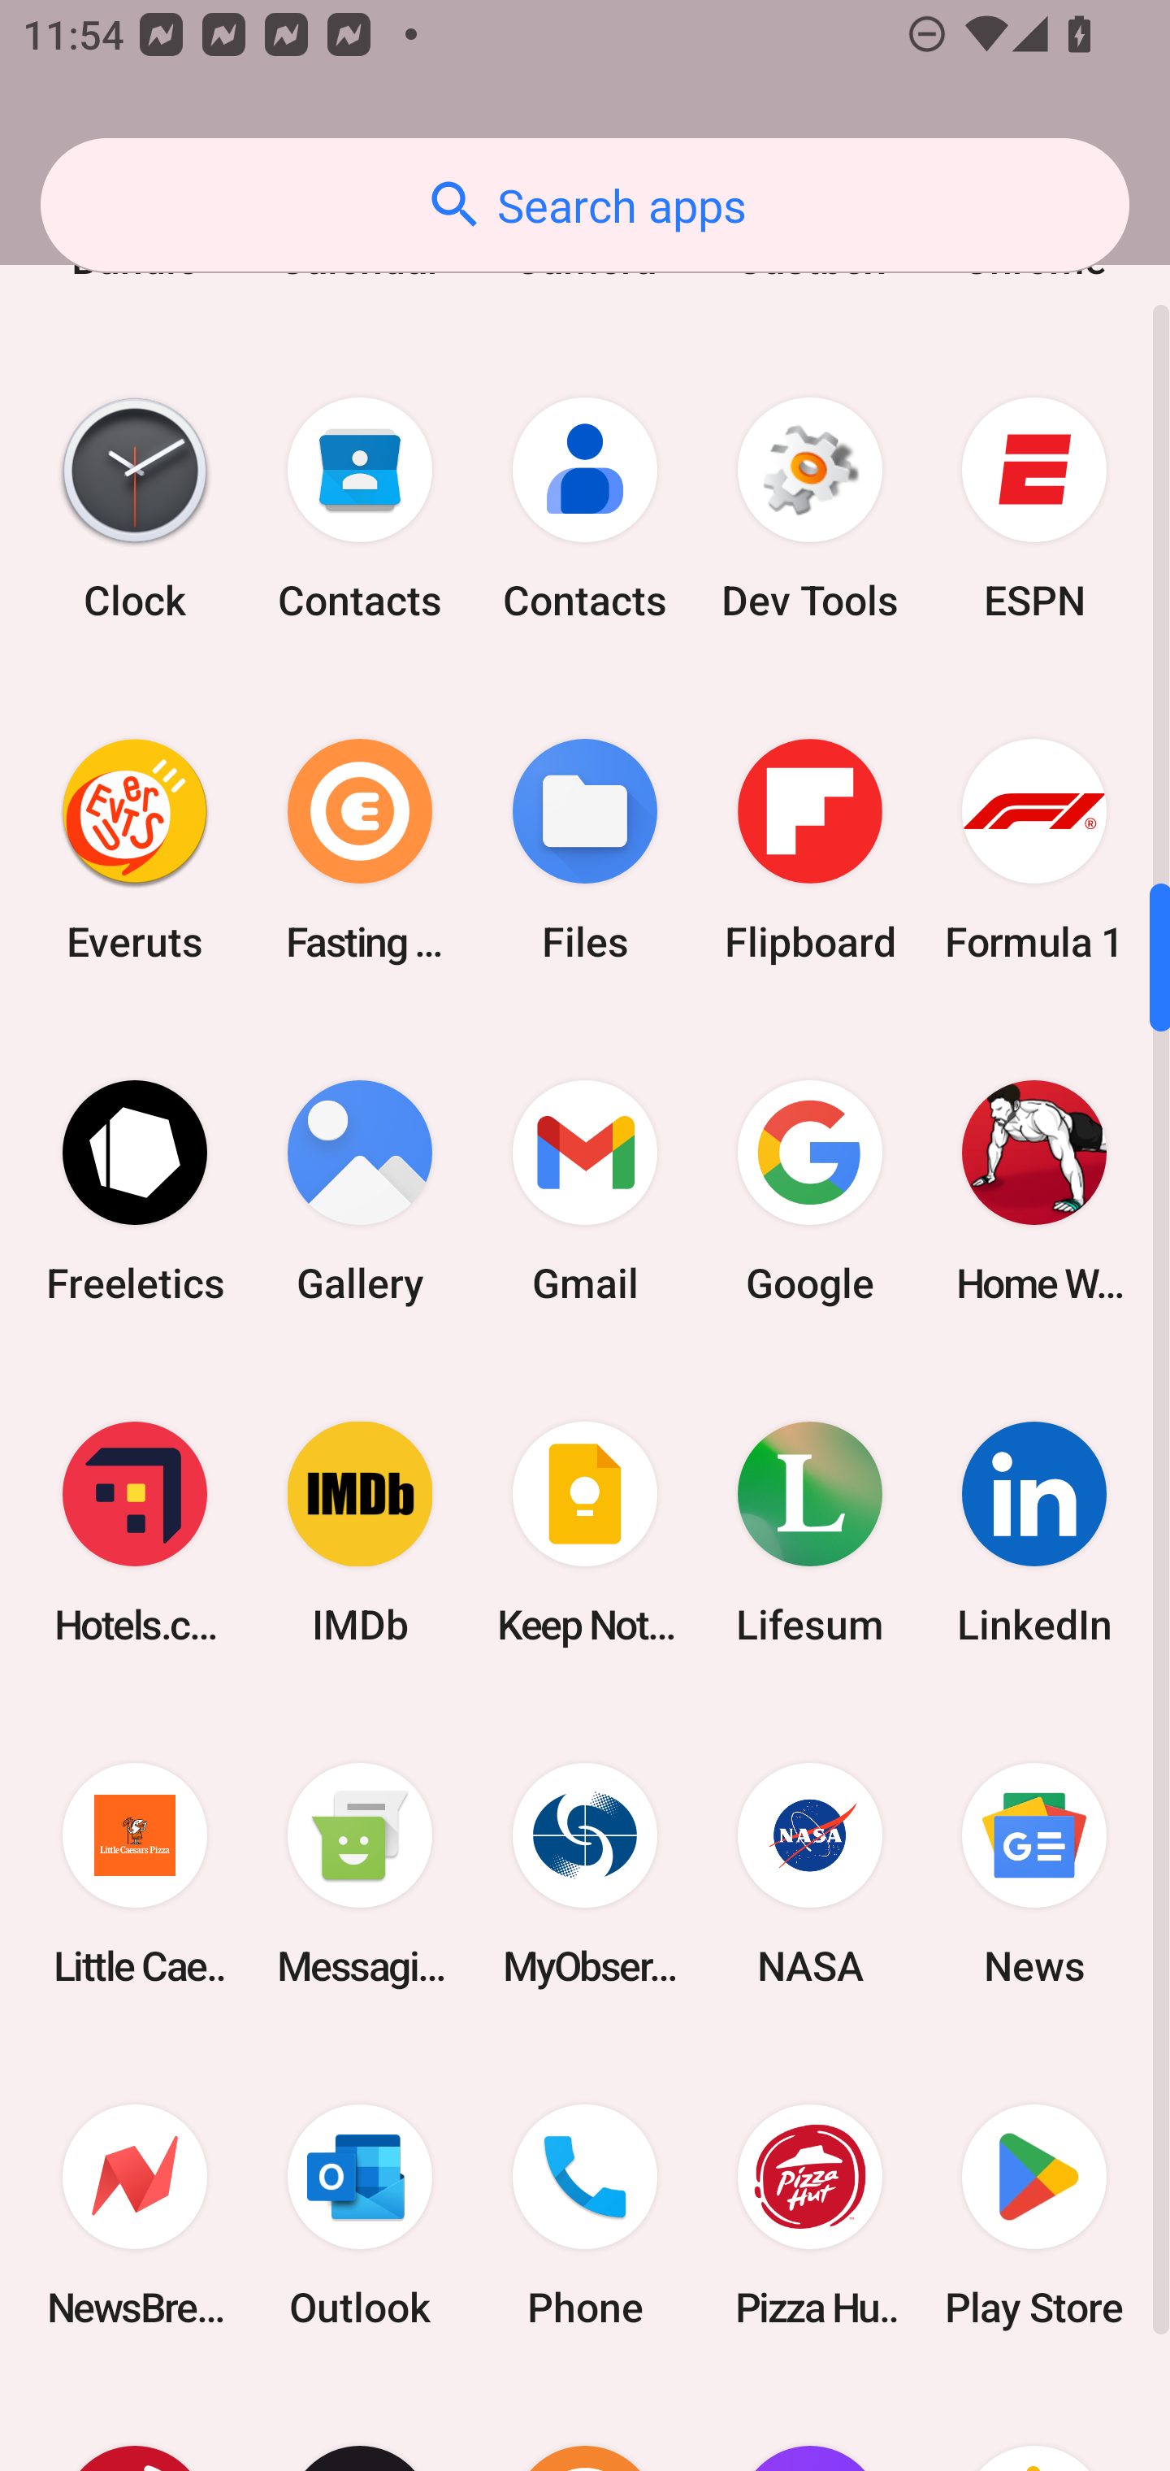  What do you see at coordinates (585, 509) in the screenshot?
I see `Contacts` at bounding box center [585, 509].